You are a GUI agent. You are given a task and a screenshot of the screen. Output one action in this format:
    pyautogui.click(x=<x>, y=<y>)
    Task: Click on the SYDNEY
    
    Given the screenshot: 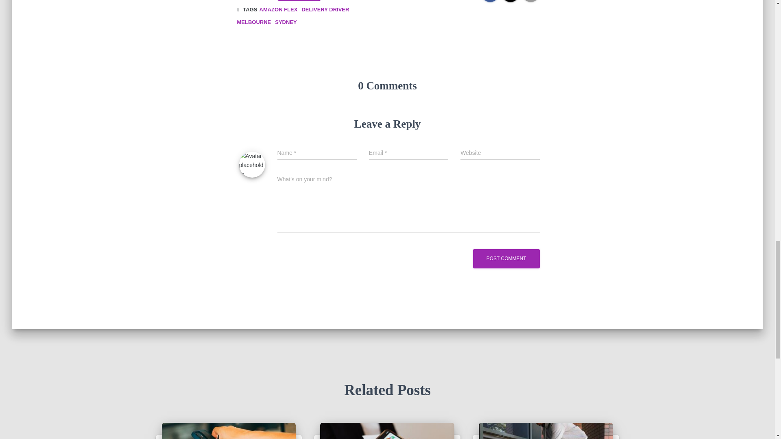 What is the action you would take?
    pyautogui.click(x=286, y=22)
    